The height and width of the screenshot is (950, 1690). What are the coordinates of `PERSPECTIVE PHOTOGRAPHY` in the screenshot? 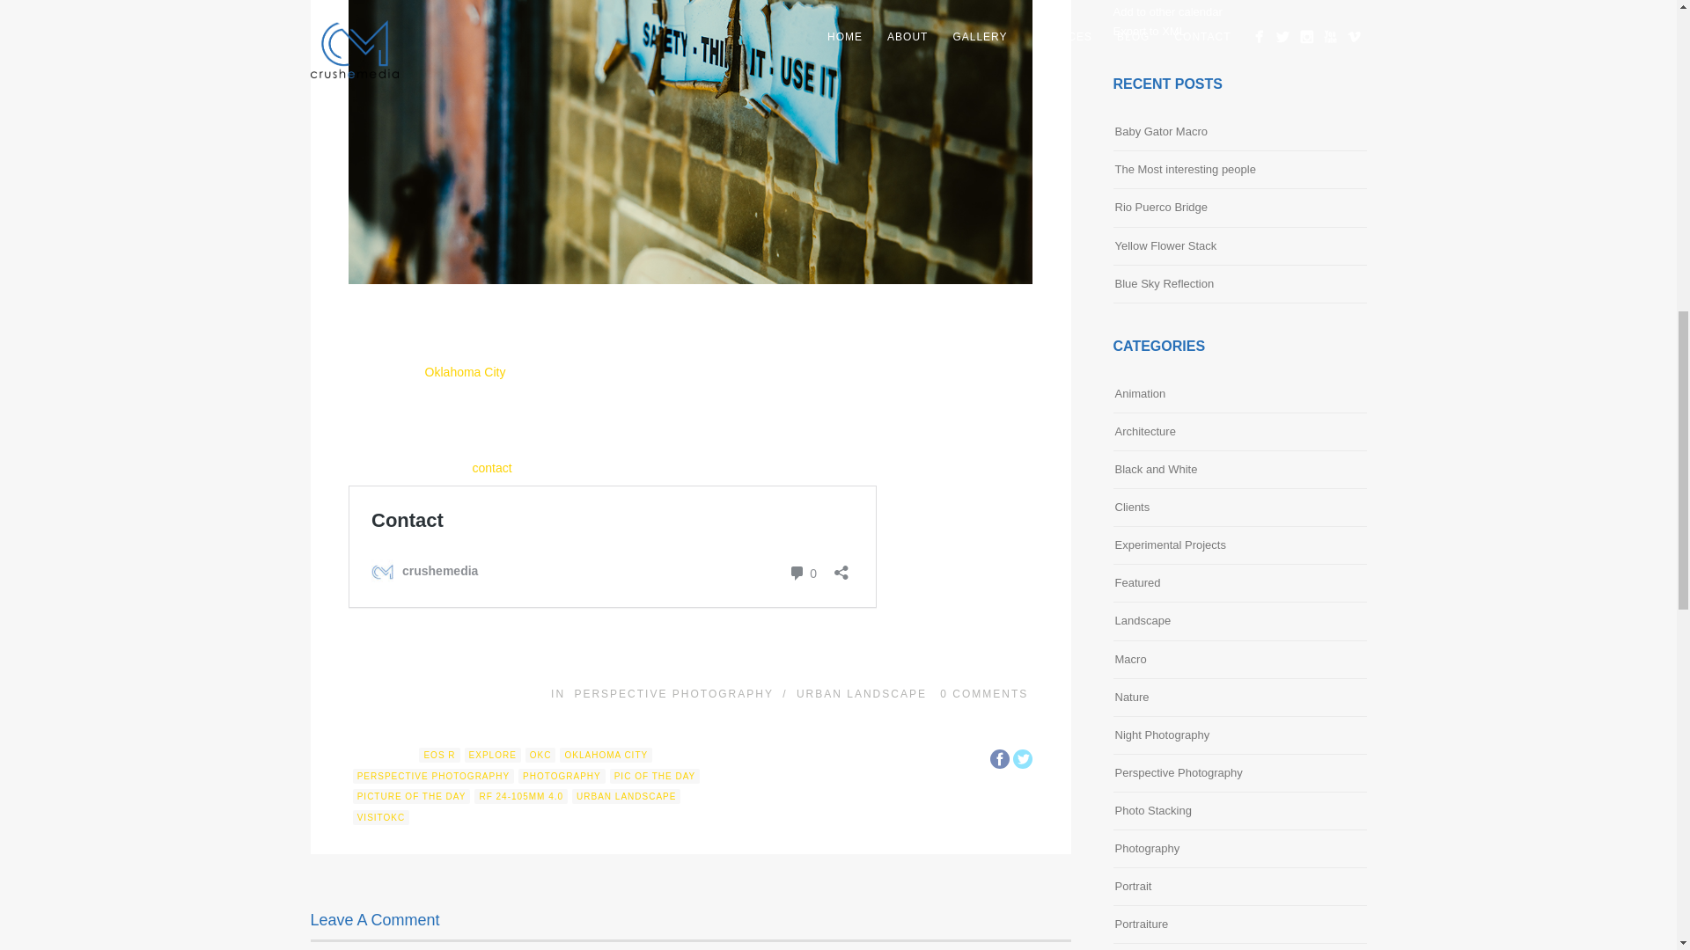 It's located at (674, 693).